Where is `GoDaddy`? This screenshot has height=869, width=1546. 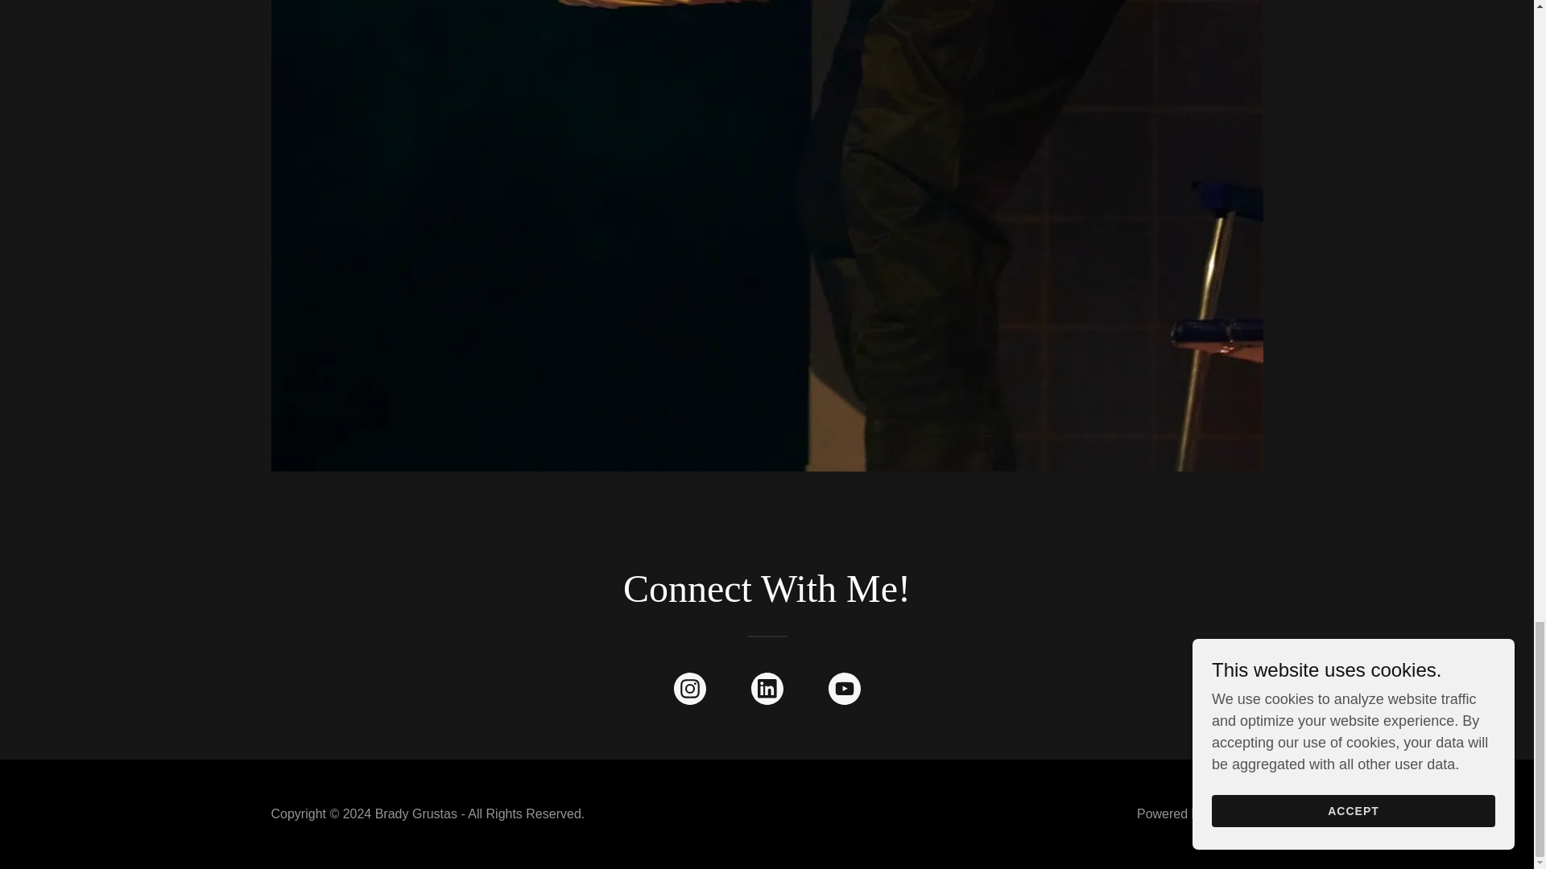 GoDaddy is located at coordinates (1235, 813).